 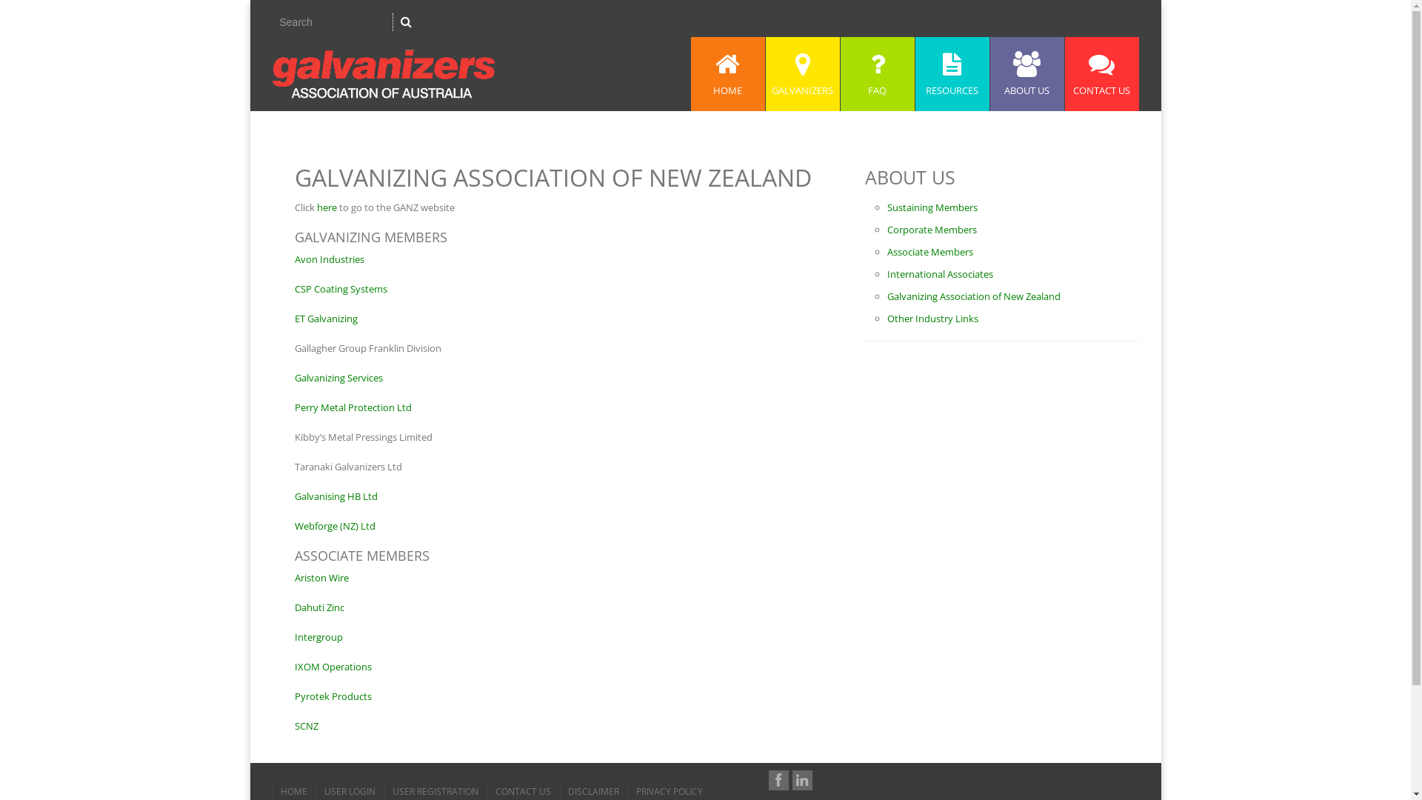 I want to click on ABOUT US, so click(x=1027, y=74).